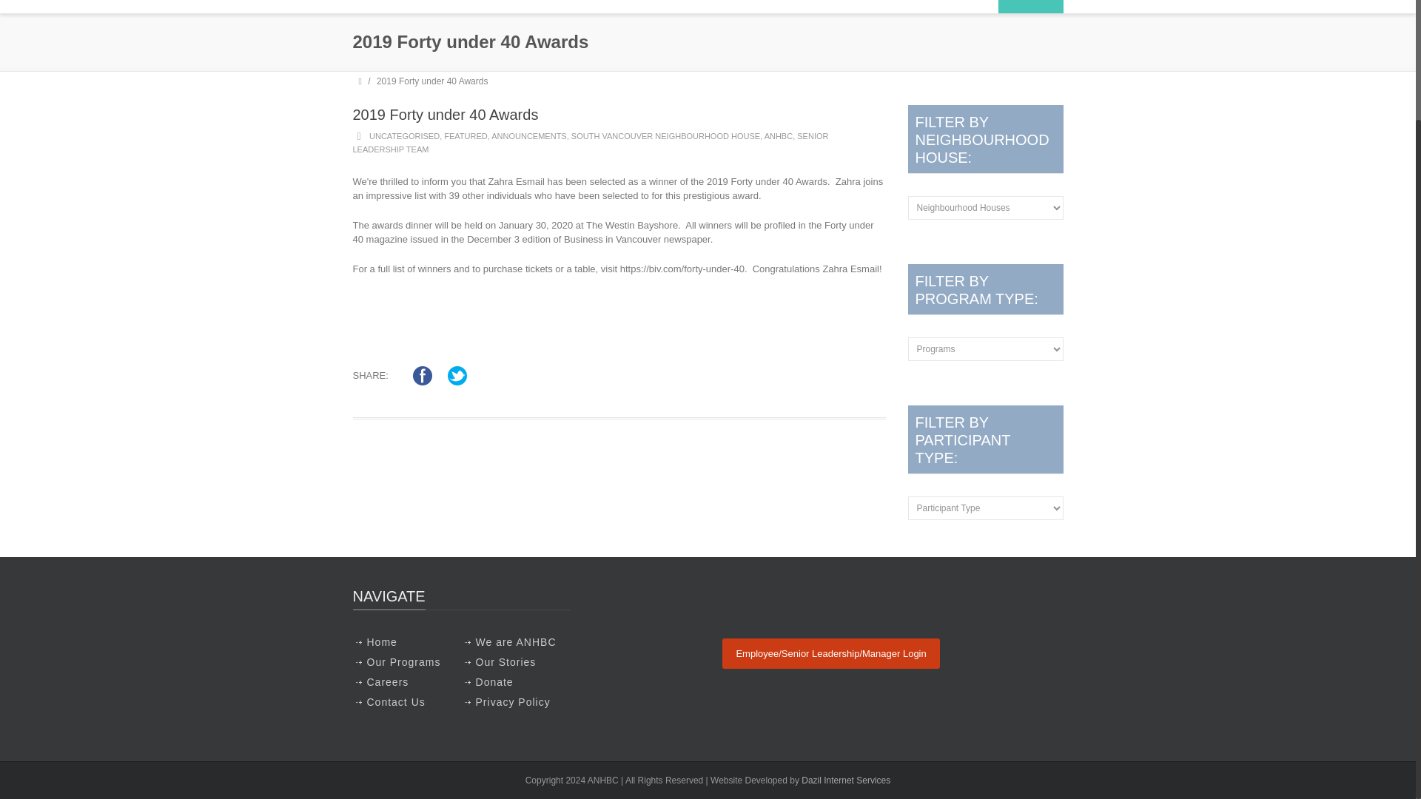 This screenshot has width=1421, height=799. I want to click on Contact Us, so click(951, 7).